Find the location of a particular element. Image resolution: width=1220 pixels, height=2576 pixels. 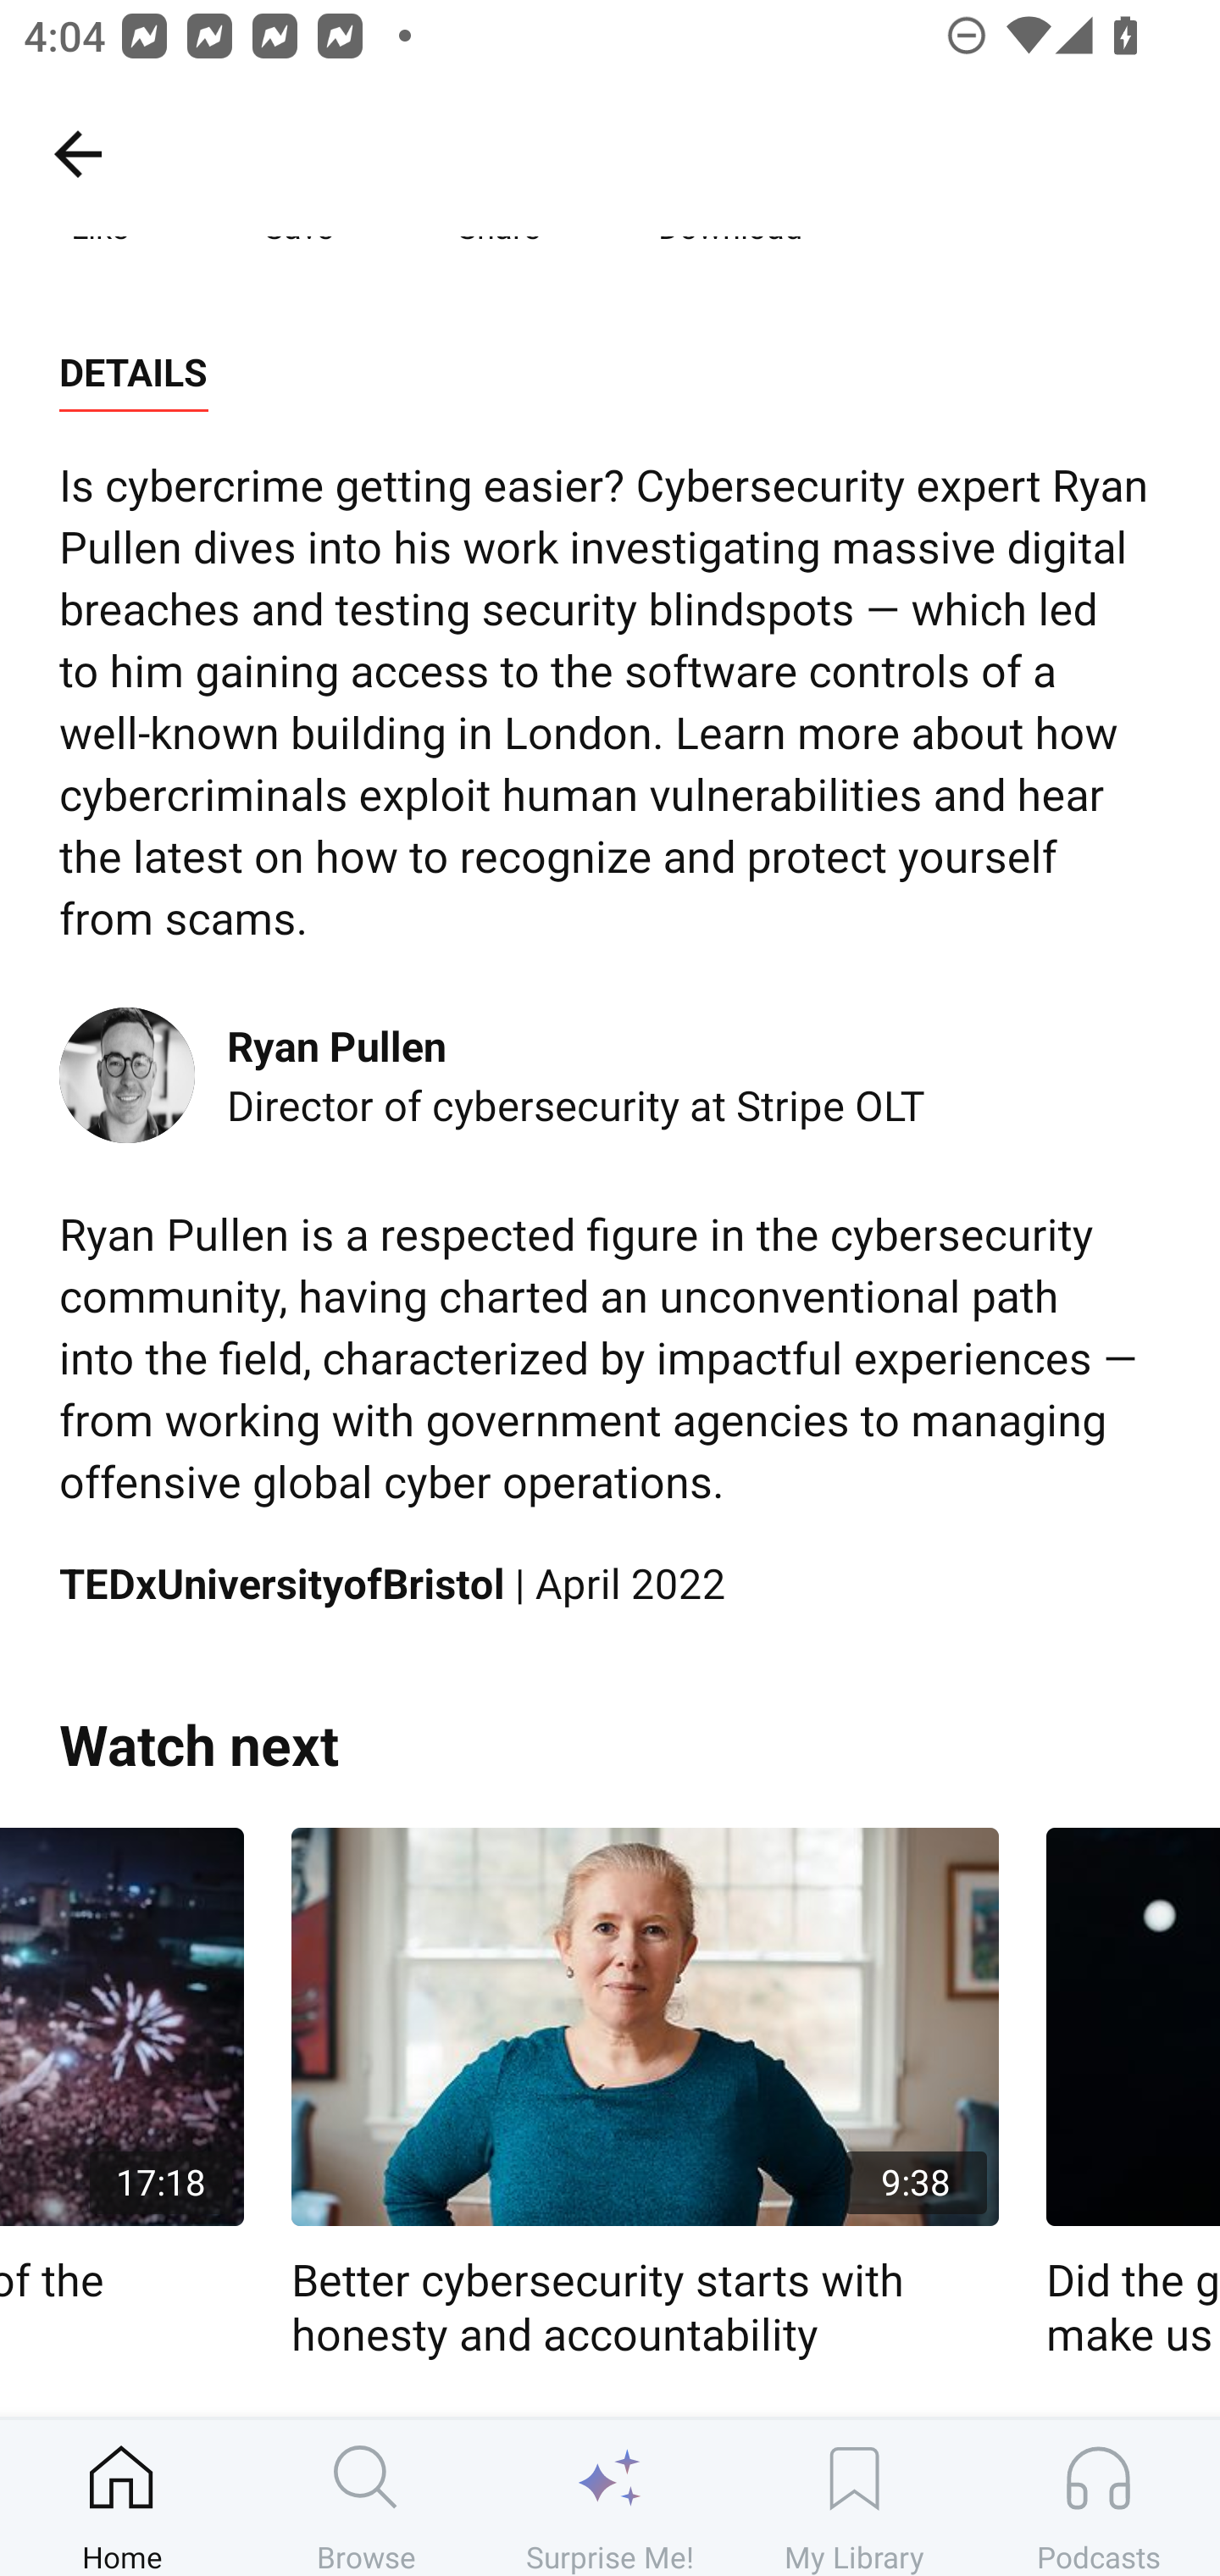

Home, back is located at coordinates (77, 153).